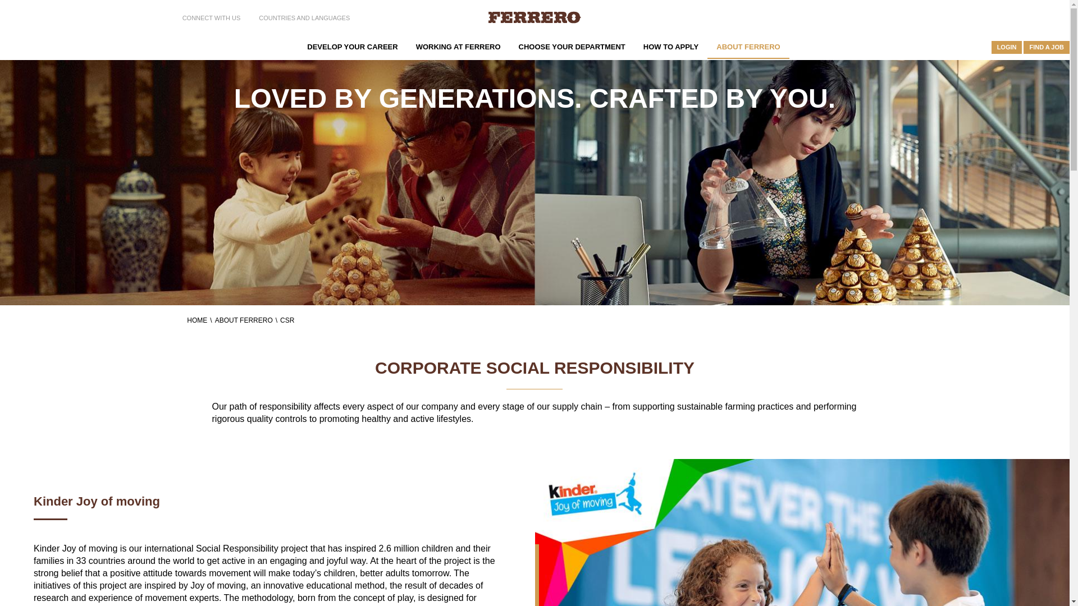  Describe the element at coordinates (247, 320) in the screenshot. I see `ABOUT FERRERO` at that location.